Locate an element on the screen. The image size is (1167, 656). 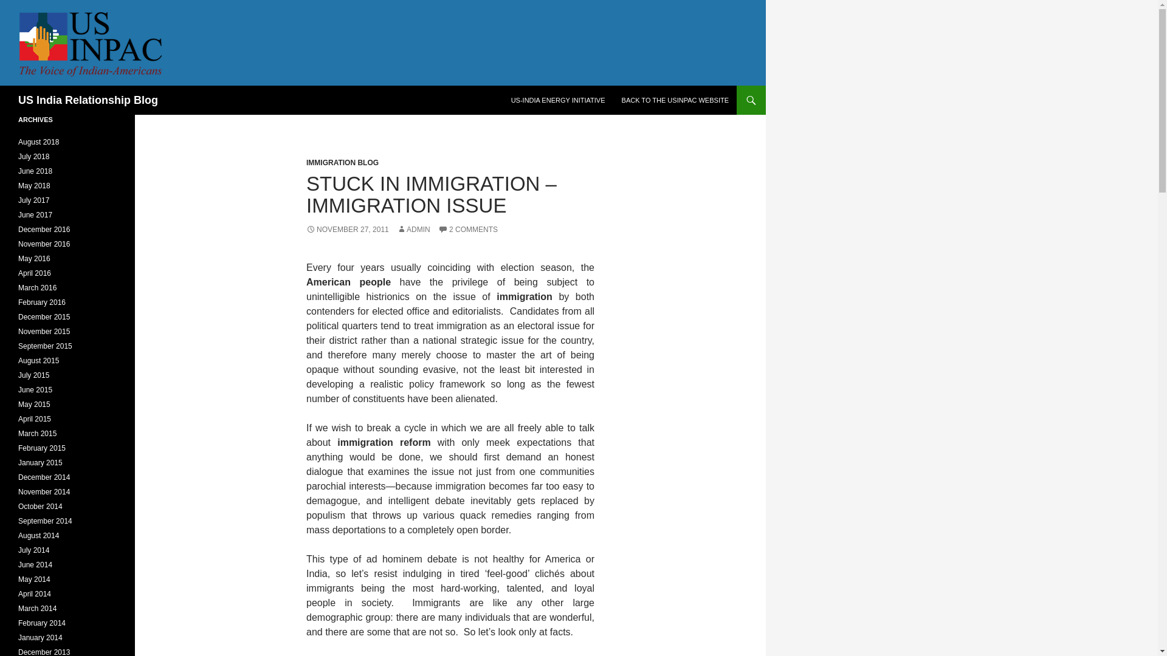
IMMIGRATION BLOG is located at coordinates (342, 163).